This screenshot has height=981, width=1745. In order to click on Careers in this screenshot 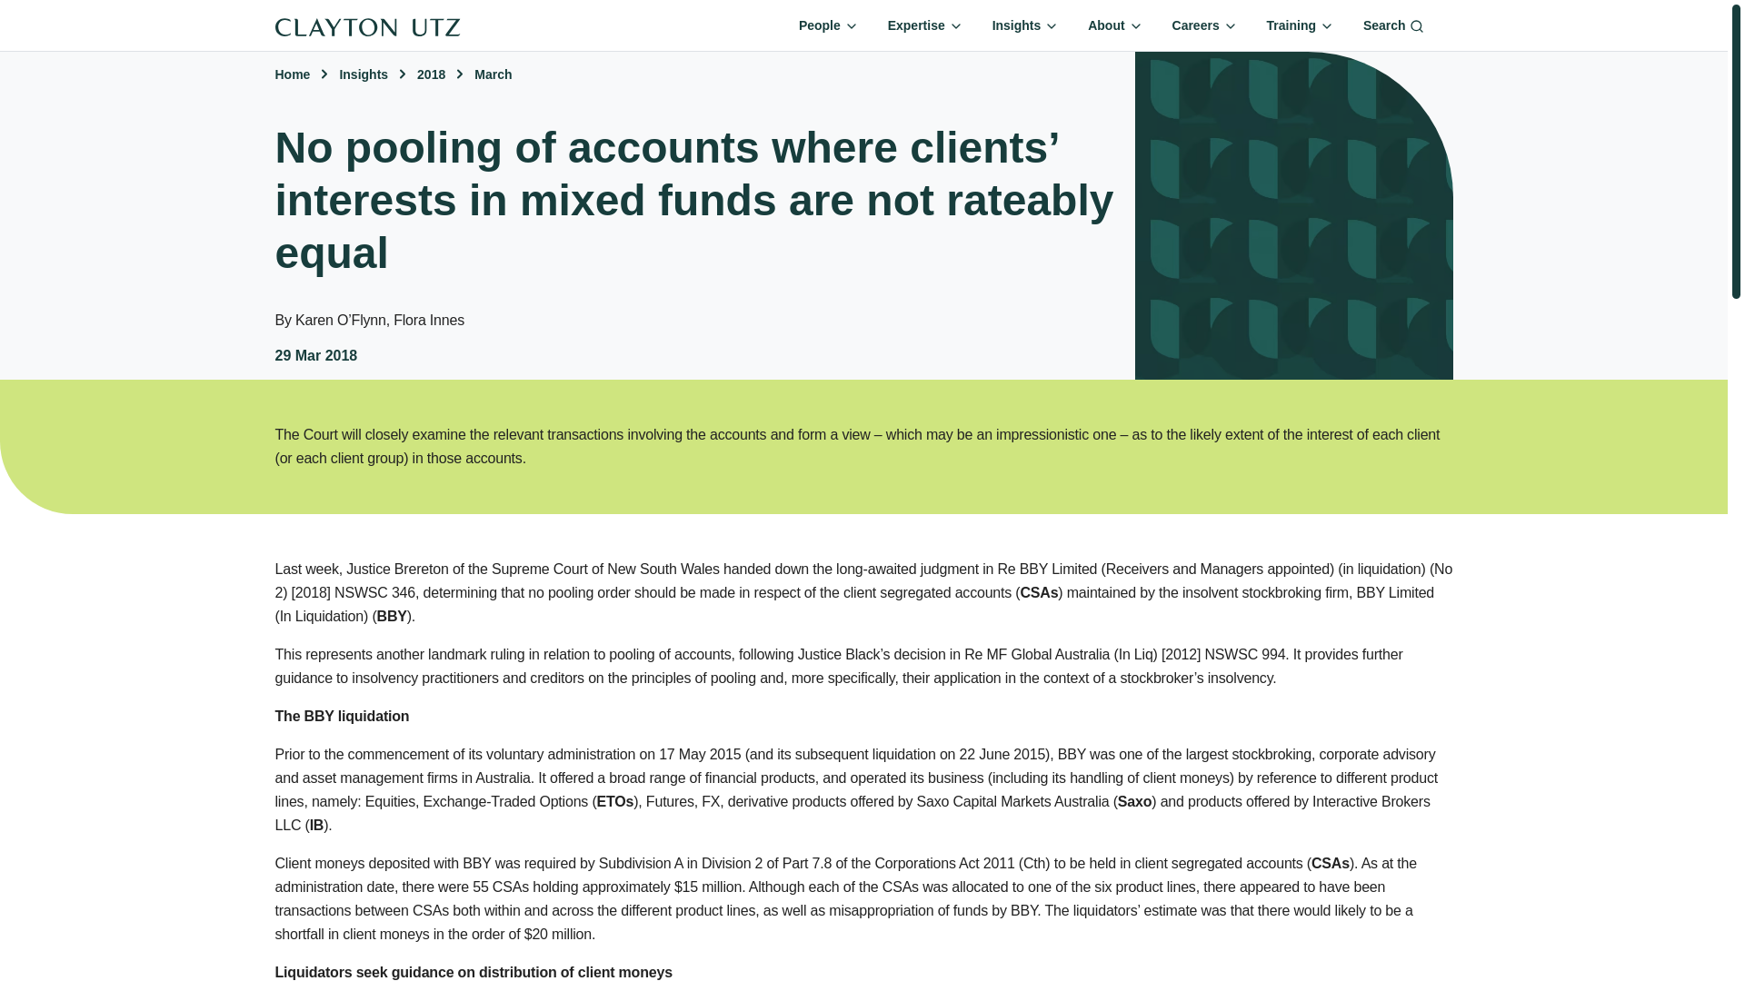, I will do `click(1205, 25)`.